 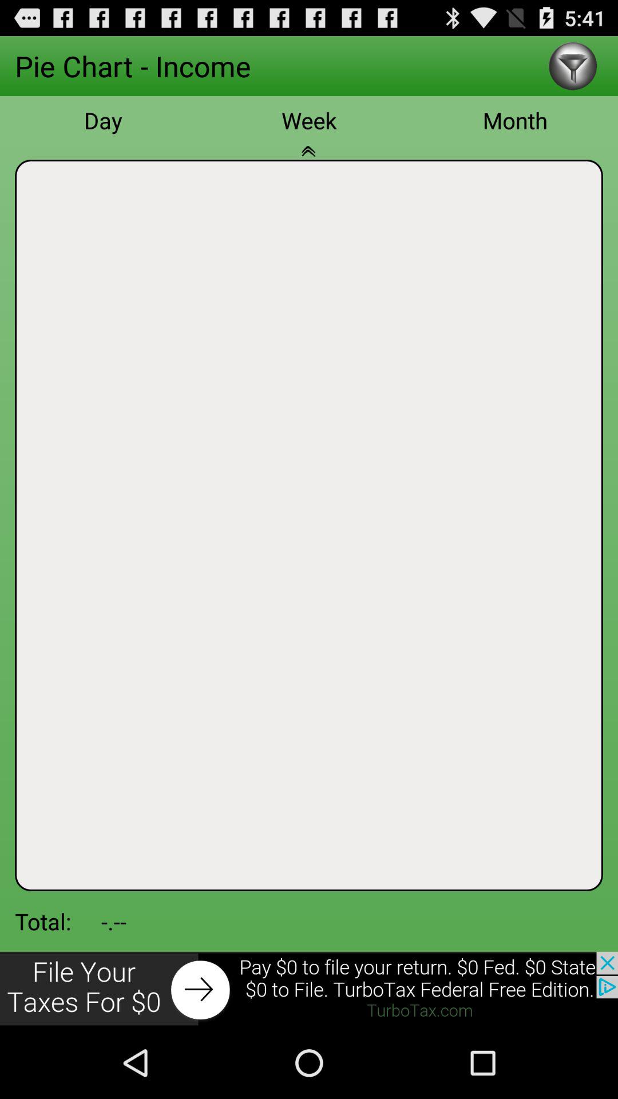 What do you see at coordinates (309, 989) in the screenshot?
I see `advertisement` at bounding box center [309, 989].